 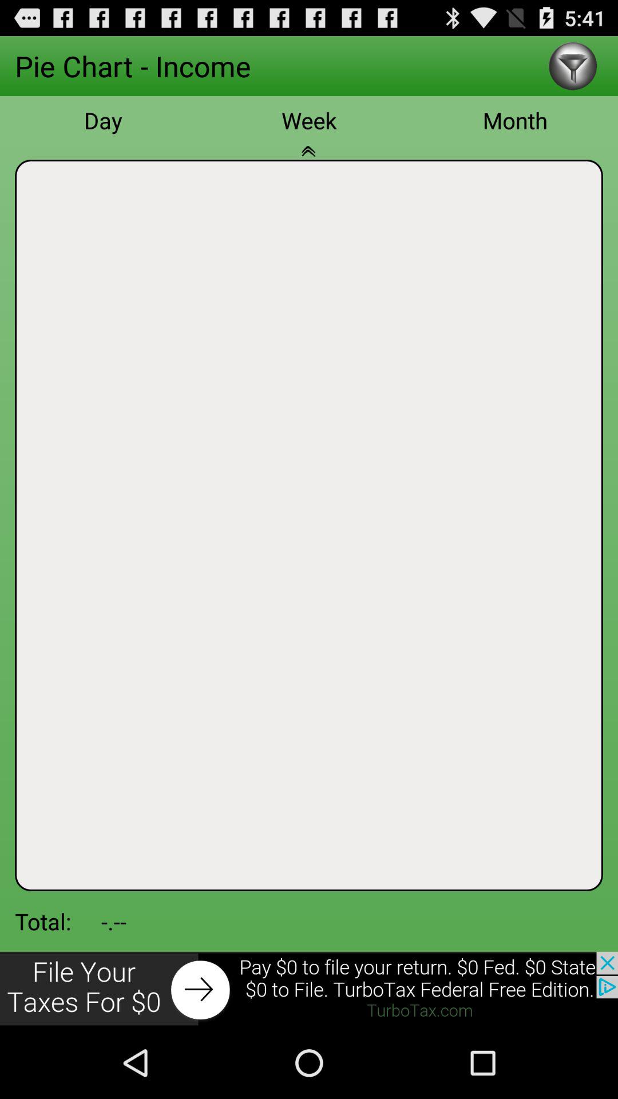 What do you see at coordinates (309, 989) in the screenshot?
I see `advertisement` at bounding box center [309, 989].